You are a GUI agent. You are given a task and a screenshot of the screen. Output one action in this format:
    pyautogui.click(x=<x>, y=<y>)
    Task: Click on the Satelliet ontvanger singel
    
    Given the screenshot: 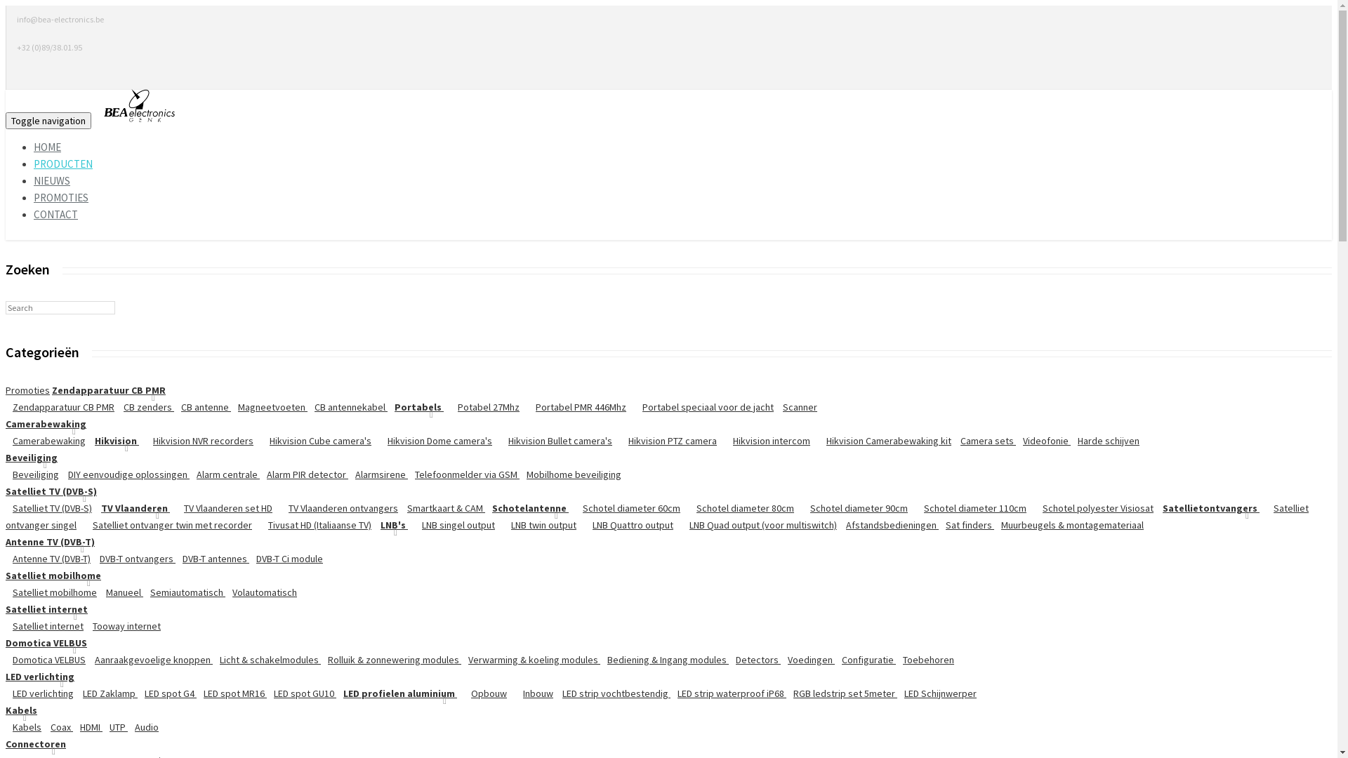 What is the action you would take?
    pyautogui.click(x=657, y=517)
    